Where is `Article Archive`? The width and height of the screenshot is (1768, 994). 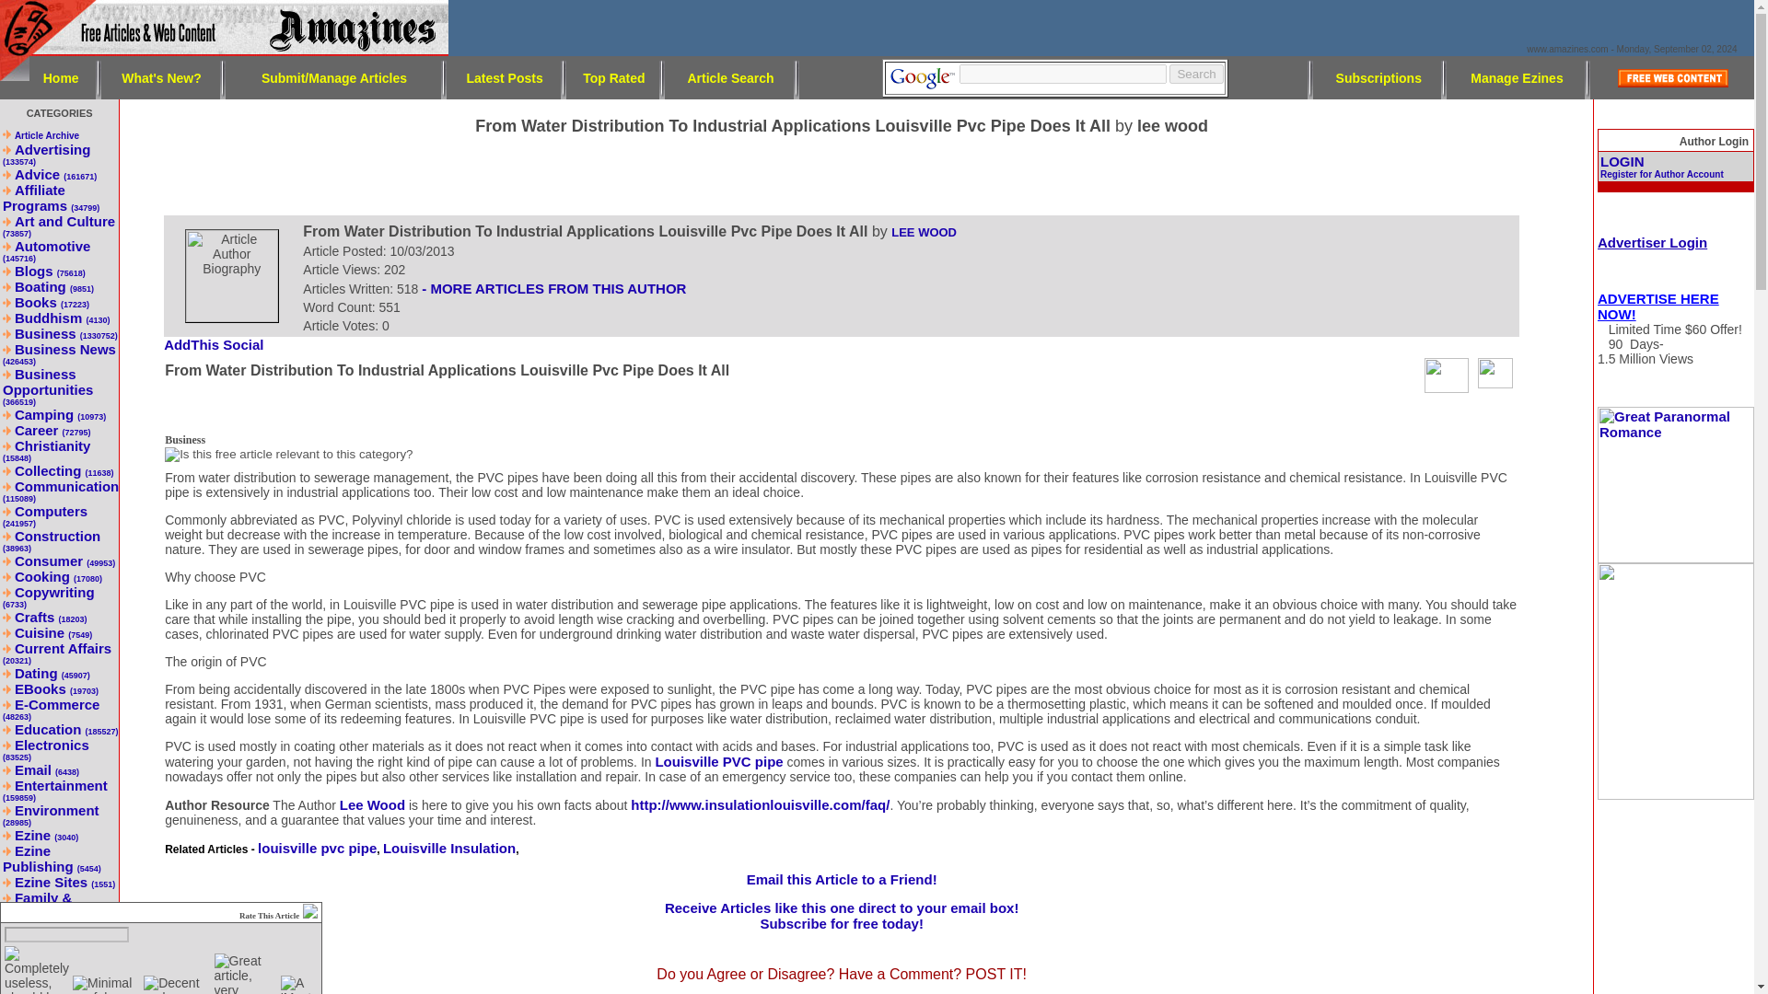 Article Archive is located at coordinates (46, 134).